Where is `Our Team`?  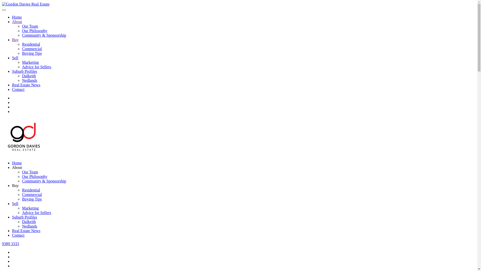 Our Team is located at coordinates (30, 26).